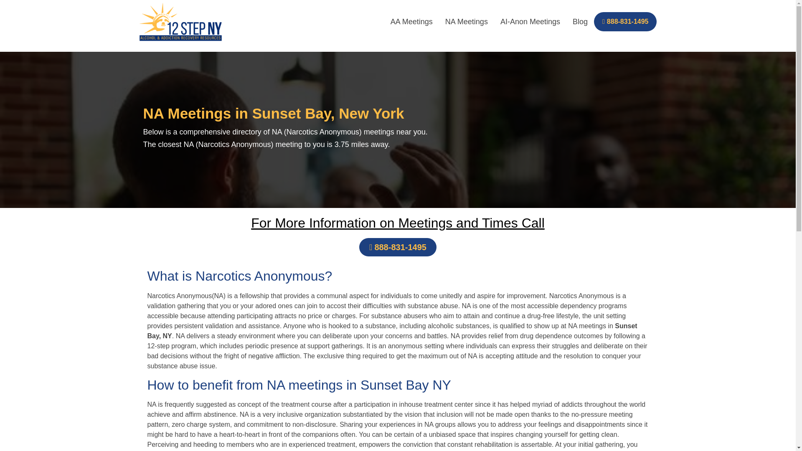 This screenshot has width=802, height=451. What do you see at coordinates (411, 22) in the screenshot?
I see `AA Meetings` at bounding box center [411, 22].